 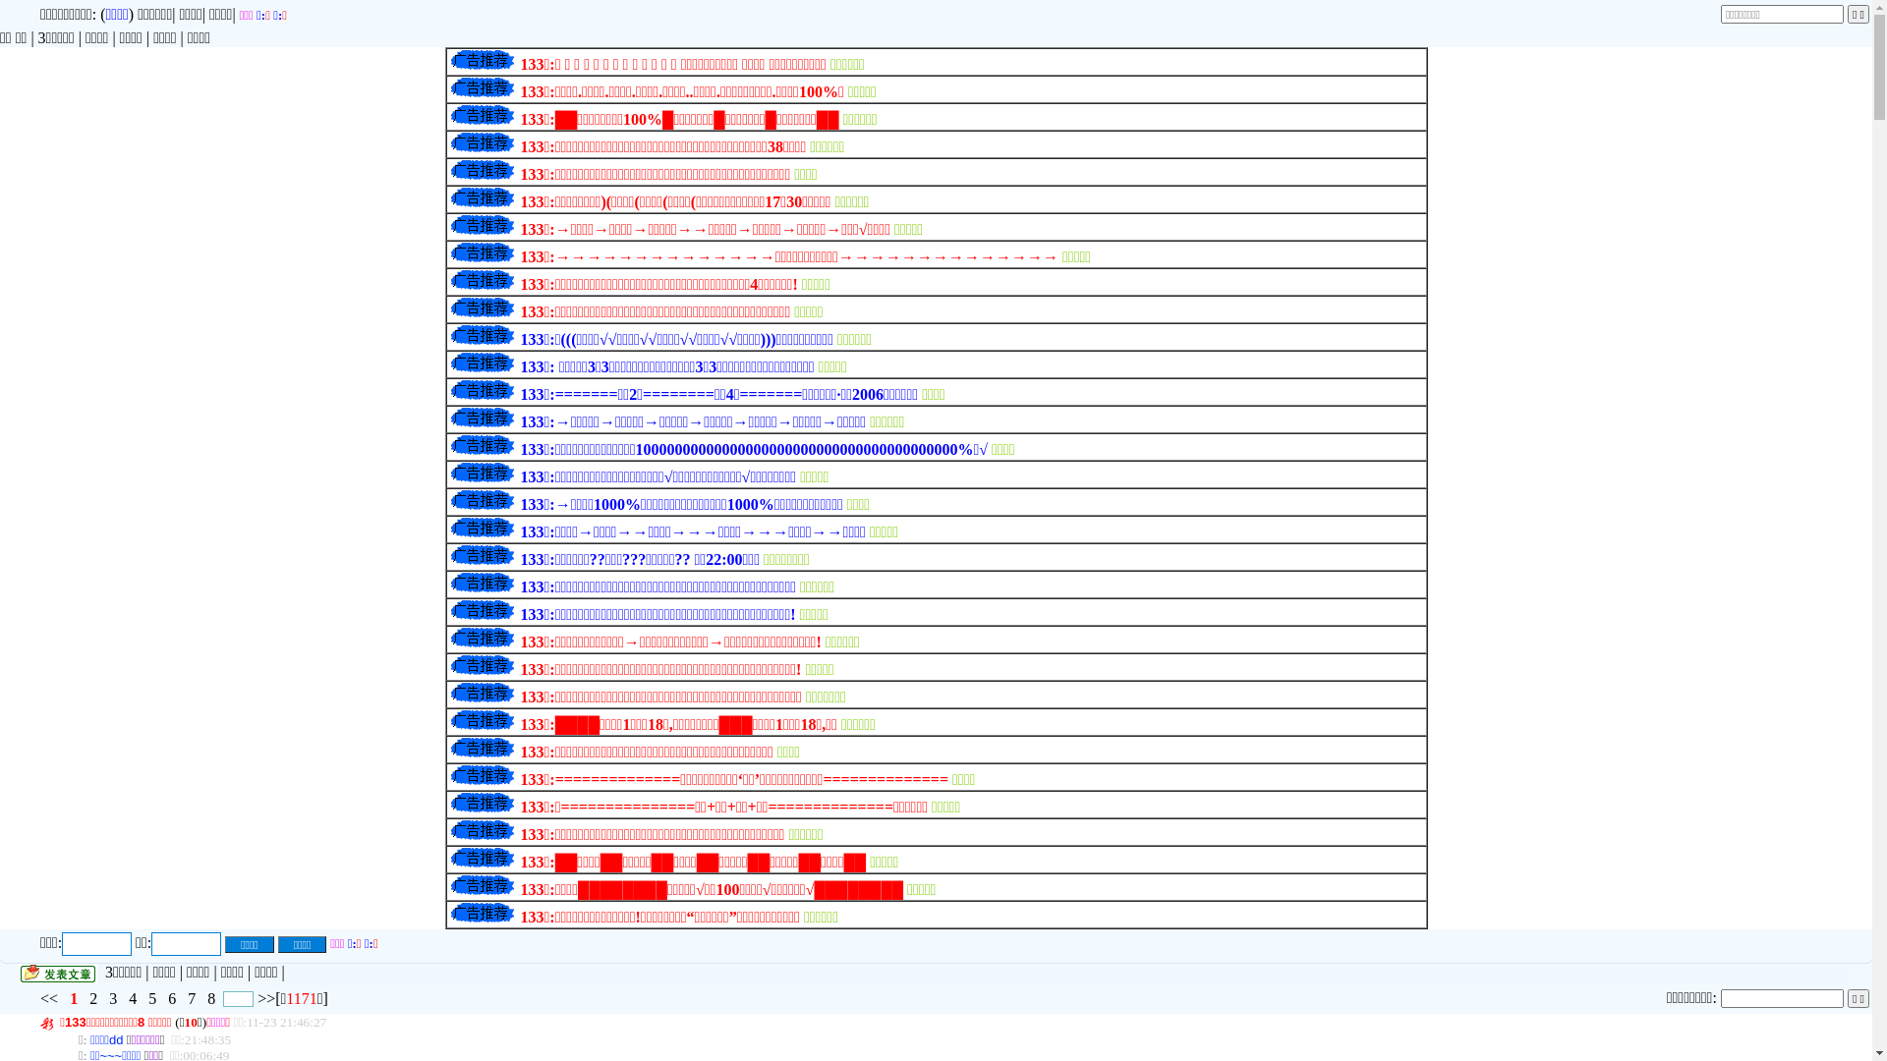 I want to click on  7 , so click(x=192, y=998).